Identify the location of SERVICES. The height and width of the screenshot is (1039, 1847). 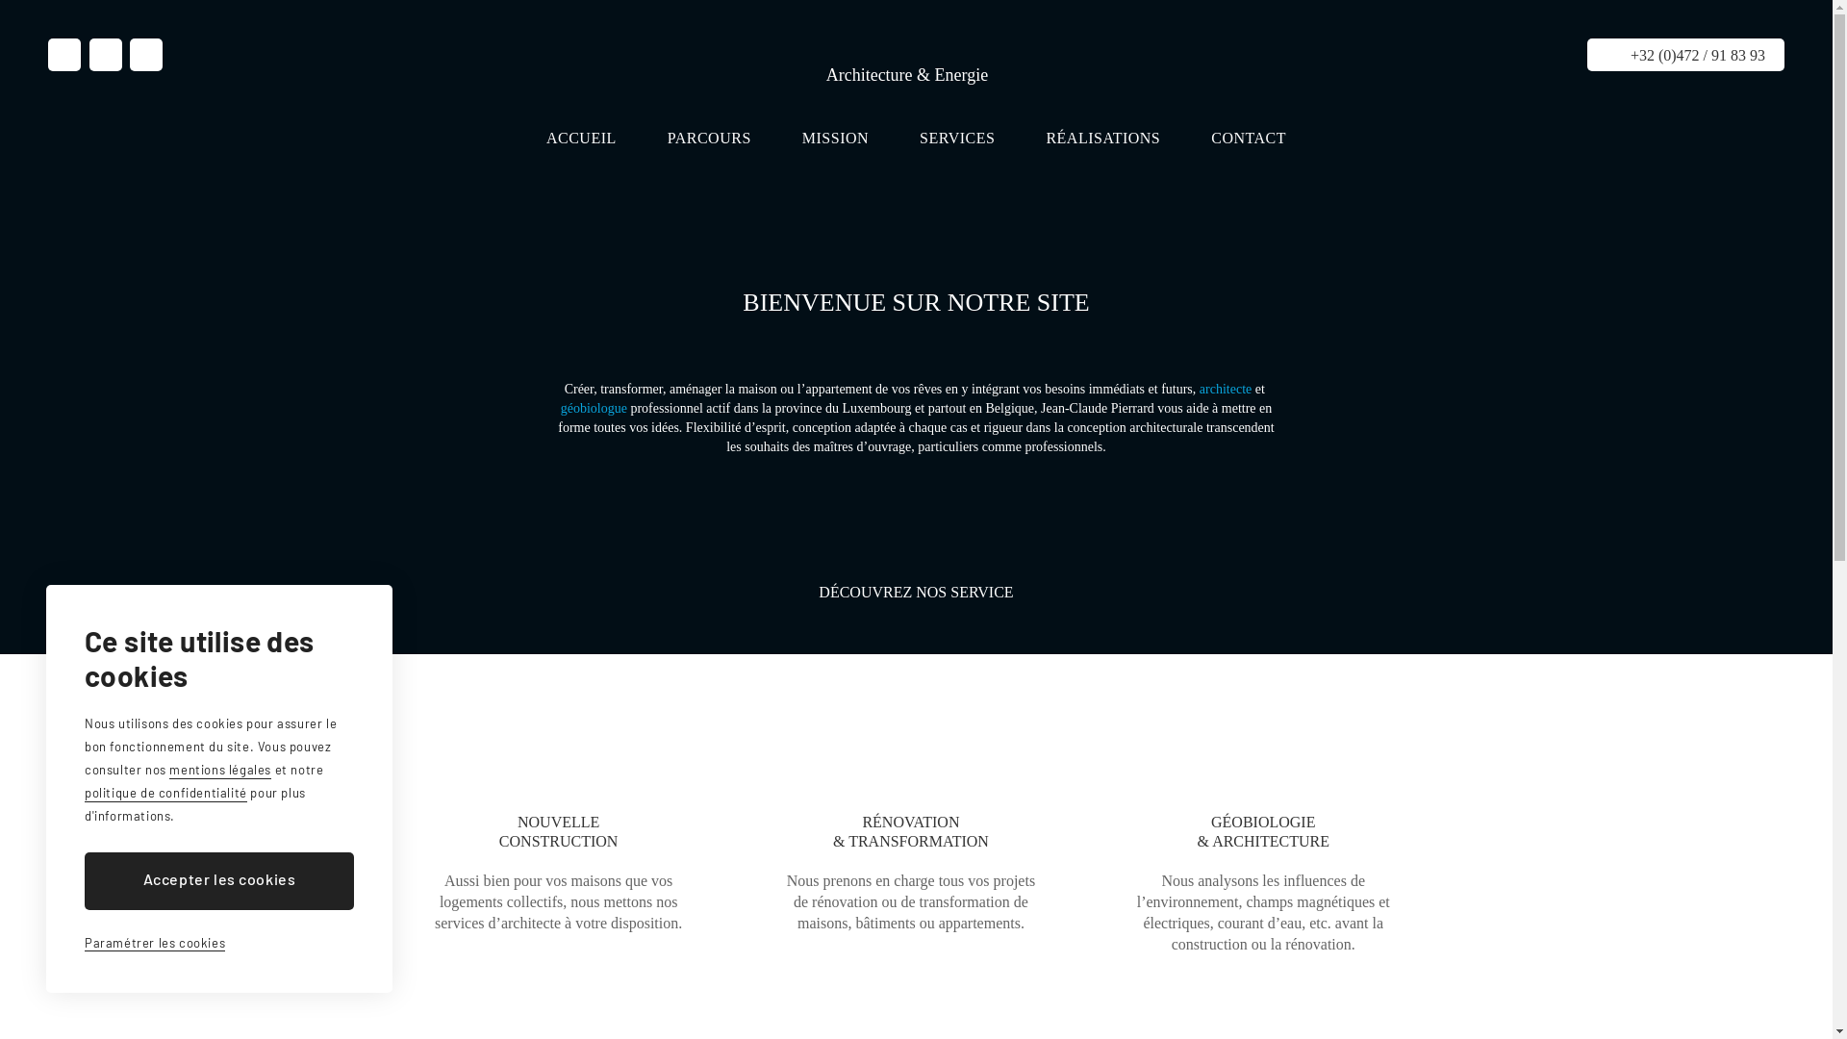
(957, 135).